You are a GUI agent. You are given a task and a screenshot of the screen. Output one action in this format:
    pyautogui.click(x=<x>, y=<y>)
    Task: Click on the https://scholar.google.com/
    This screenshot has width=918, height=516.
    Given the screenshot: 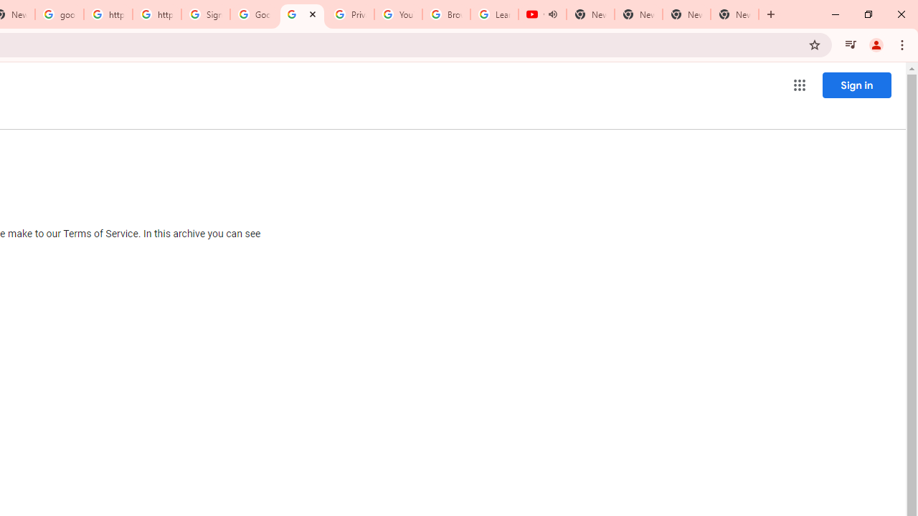 What is the action you would take?
    pyautogui.click(x=157, y=14)
    